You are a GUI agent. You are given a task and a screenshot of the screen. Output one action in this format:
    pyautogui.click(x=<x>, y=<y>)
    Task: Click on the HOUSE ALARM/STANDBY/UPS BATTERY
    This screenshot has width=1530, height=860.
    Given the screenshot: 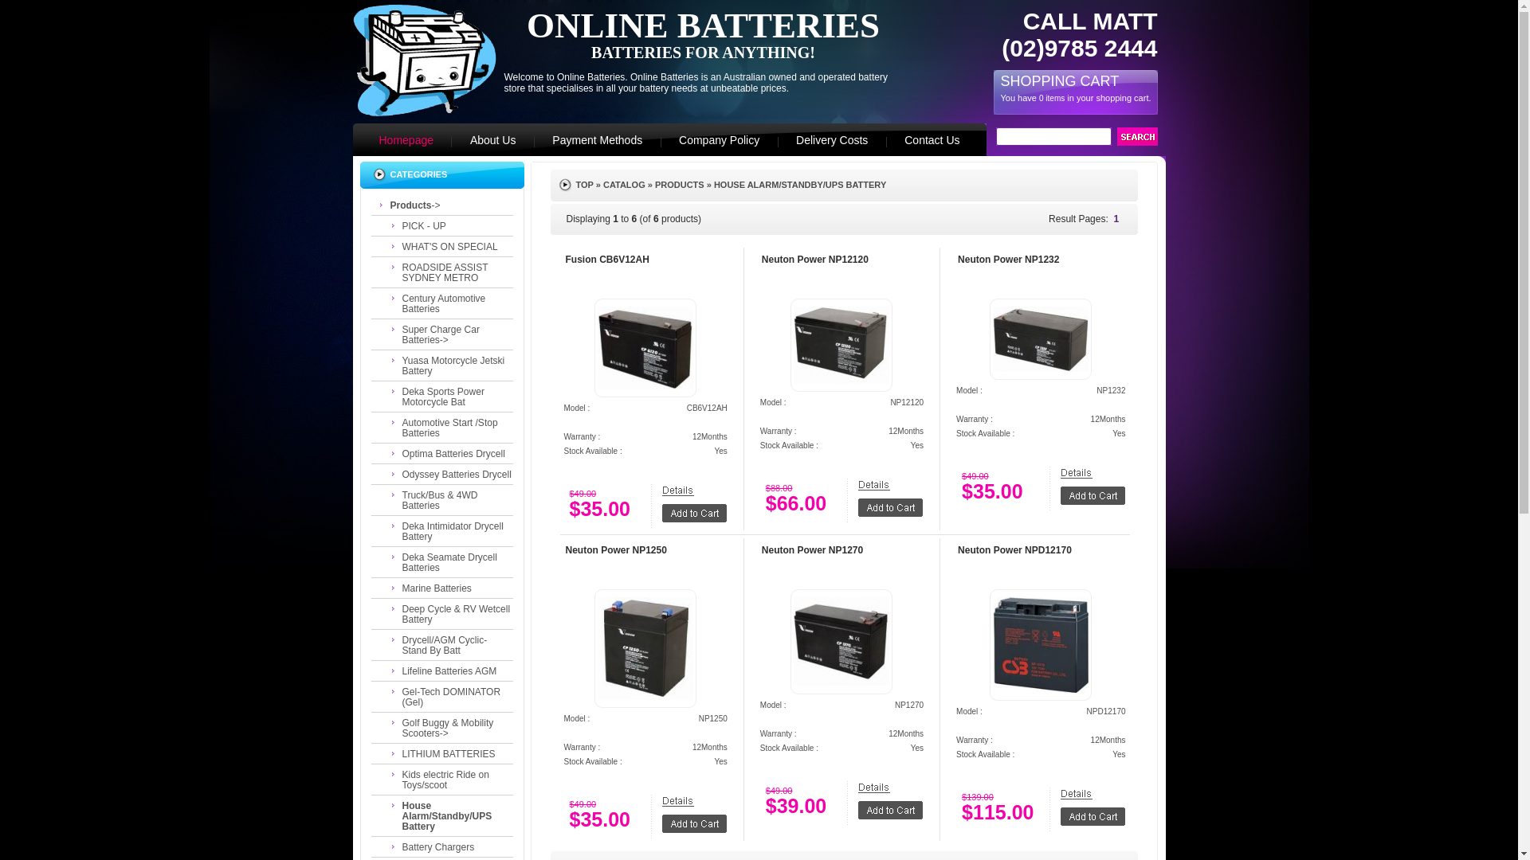 What is the action you would take?
    pyautogui.click(x=800, y=185)
    